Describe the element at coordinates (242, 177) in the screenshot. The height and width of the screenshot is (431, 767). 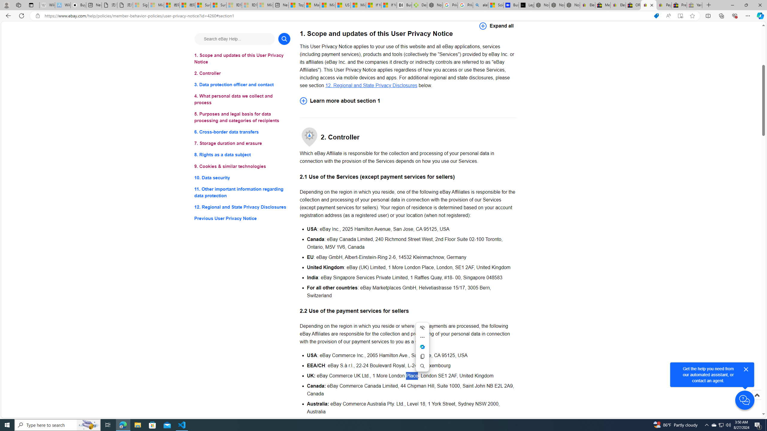
I see `10. Data security` at that location.